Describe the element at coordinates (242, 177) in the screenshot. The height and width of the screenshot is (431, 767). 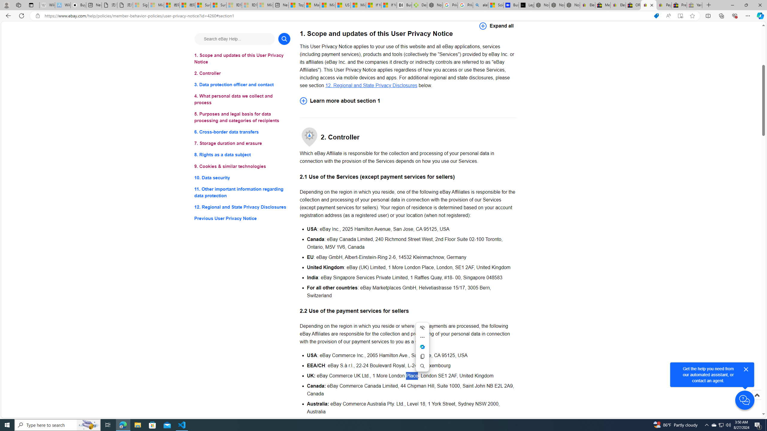
I see `10. Data security` at that location.